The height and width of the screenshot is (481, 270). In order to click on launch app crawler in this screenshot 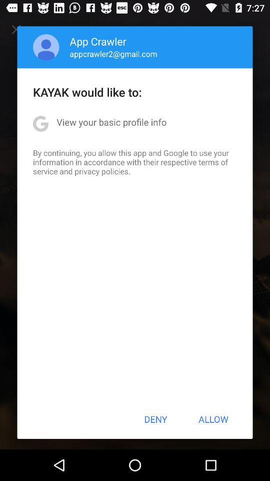, I will do `click(98, 41)`.